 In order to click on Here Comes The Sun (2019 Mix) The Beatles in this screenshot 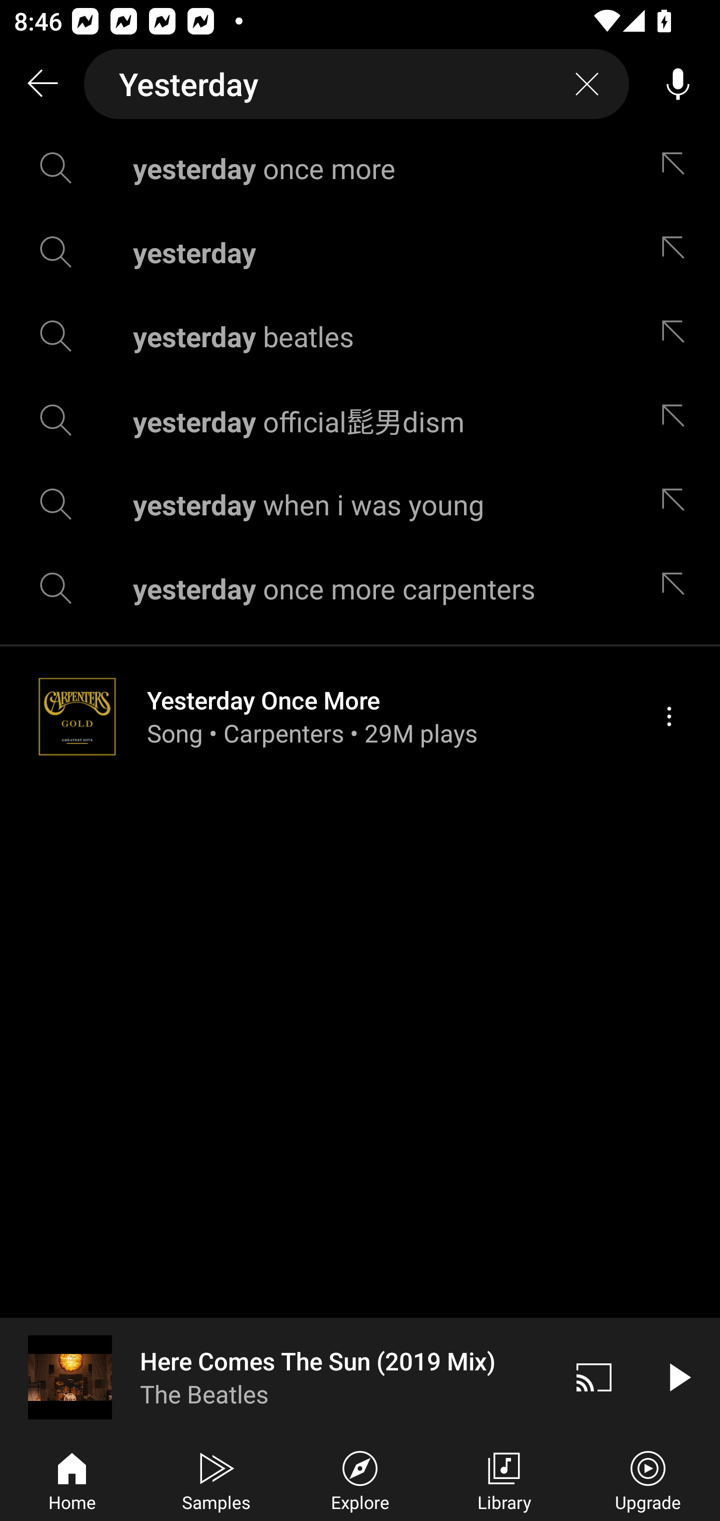, I will do `click(276, 1377)`.